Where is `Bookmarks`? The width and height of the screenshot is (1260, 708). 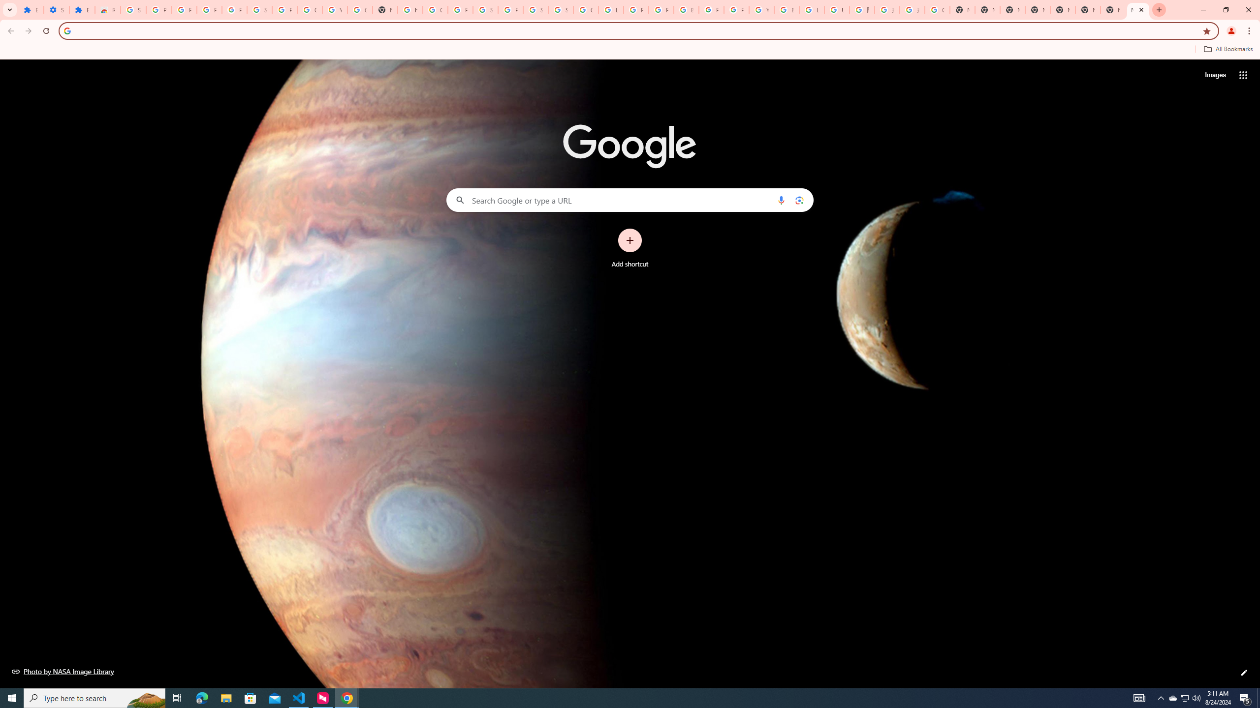
Bookmarks is located at coordinates (630, 50).